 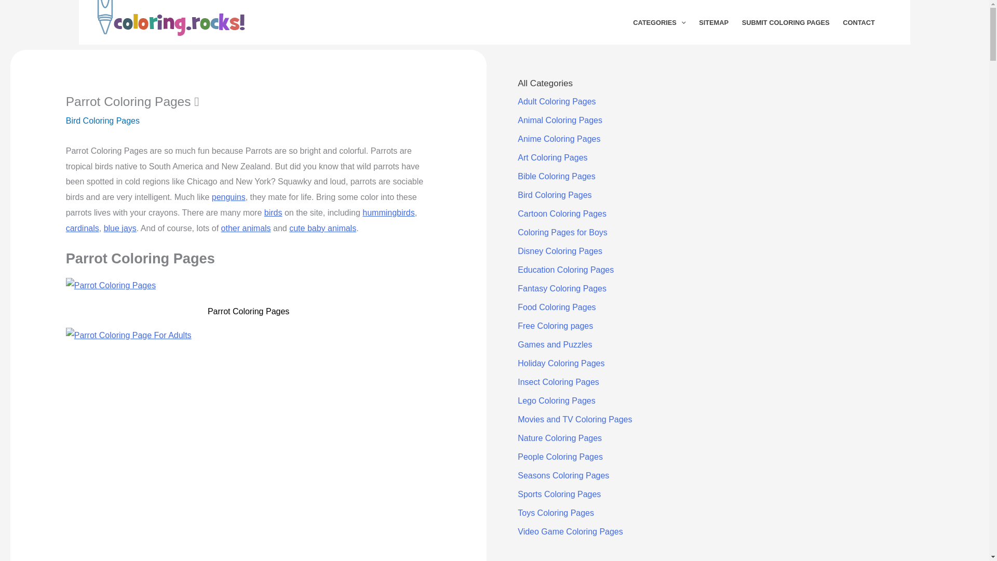 I want to click on SUBMIT COLORING PAGES, so click(x=786, y=22).